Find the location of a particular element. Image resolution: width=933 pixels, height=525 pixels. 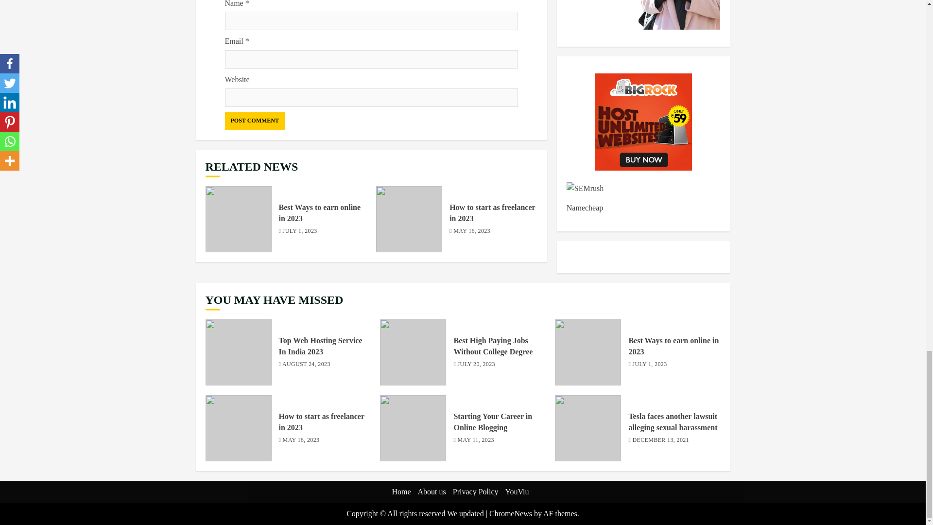

Best Ways to earn online in 2023 is located at coordinates (238, 219).